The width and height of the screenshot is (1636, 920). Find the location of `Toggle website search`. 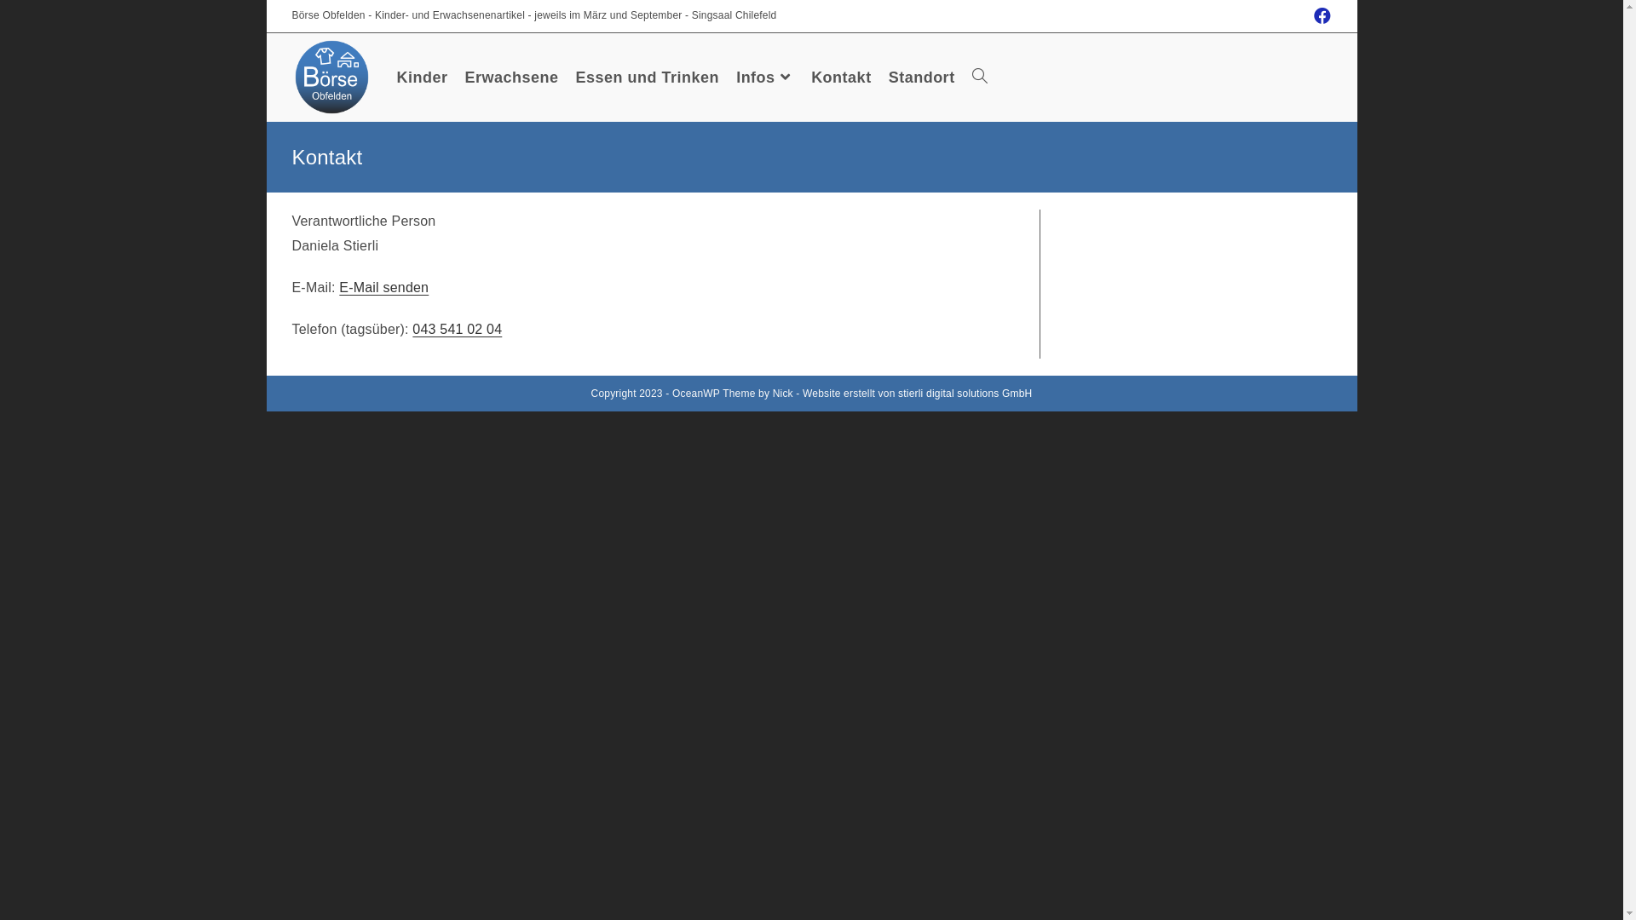

Toggle website search is located at coordinates (980, 77).